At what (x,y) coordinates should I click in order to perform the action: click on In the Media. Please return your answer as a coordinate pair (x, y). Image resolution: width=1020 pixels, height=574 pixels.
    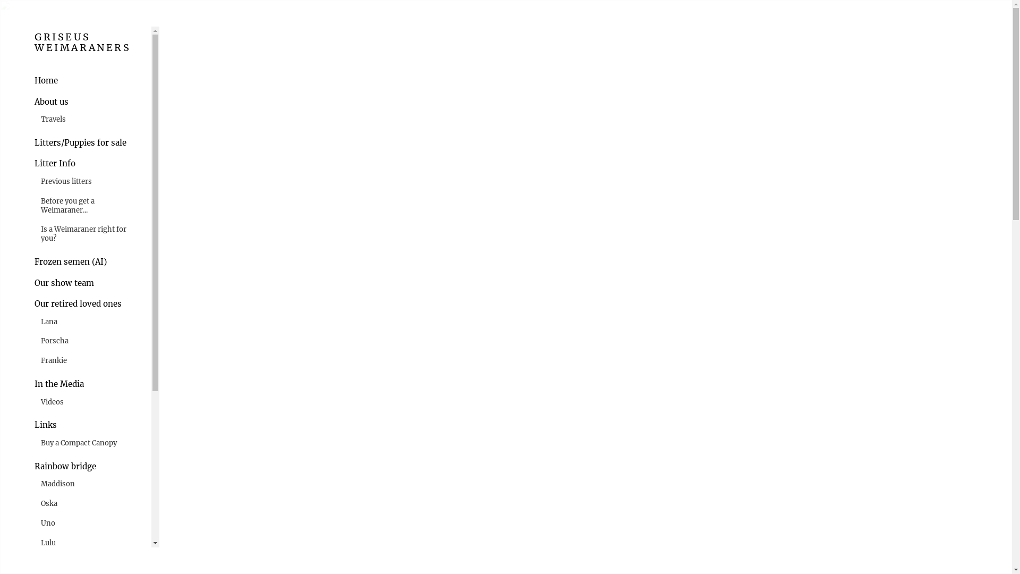
    Looking at the image, I should click on (59, 384).